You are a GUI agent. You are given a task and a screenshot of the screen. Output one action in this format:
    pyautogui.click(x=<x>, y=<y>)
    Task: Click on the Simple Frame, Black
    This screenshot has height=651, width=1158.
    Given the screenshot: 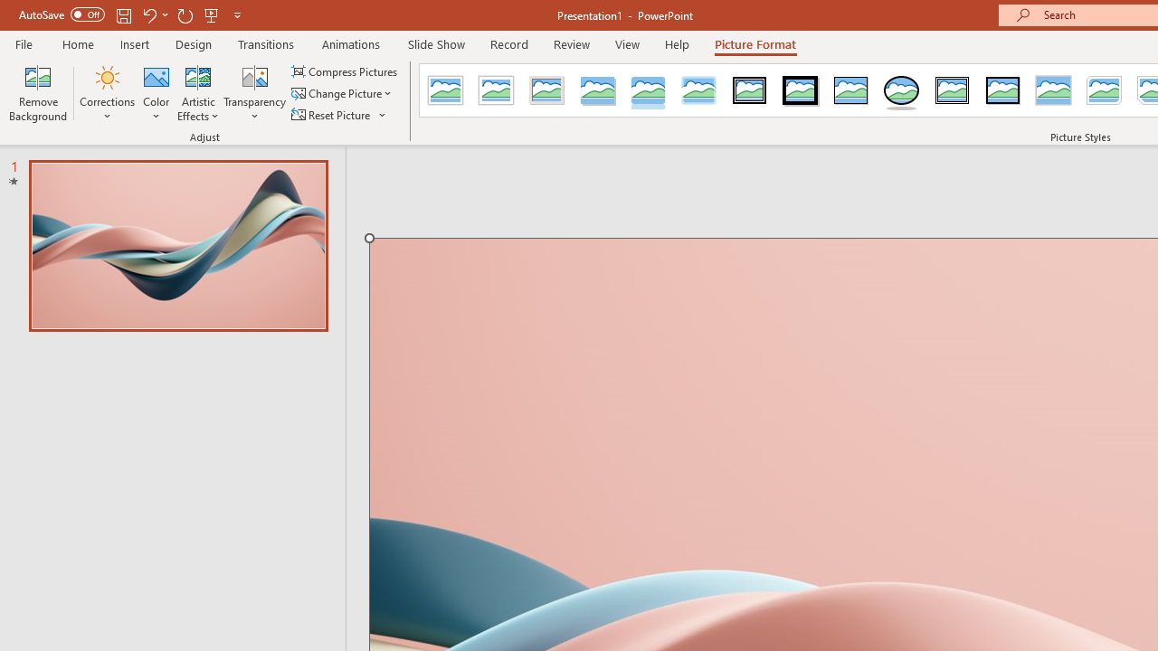 What is the action you would take?
    pyautogui.click(x=850, y=90)
    